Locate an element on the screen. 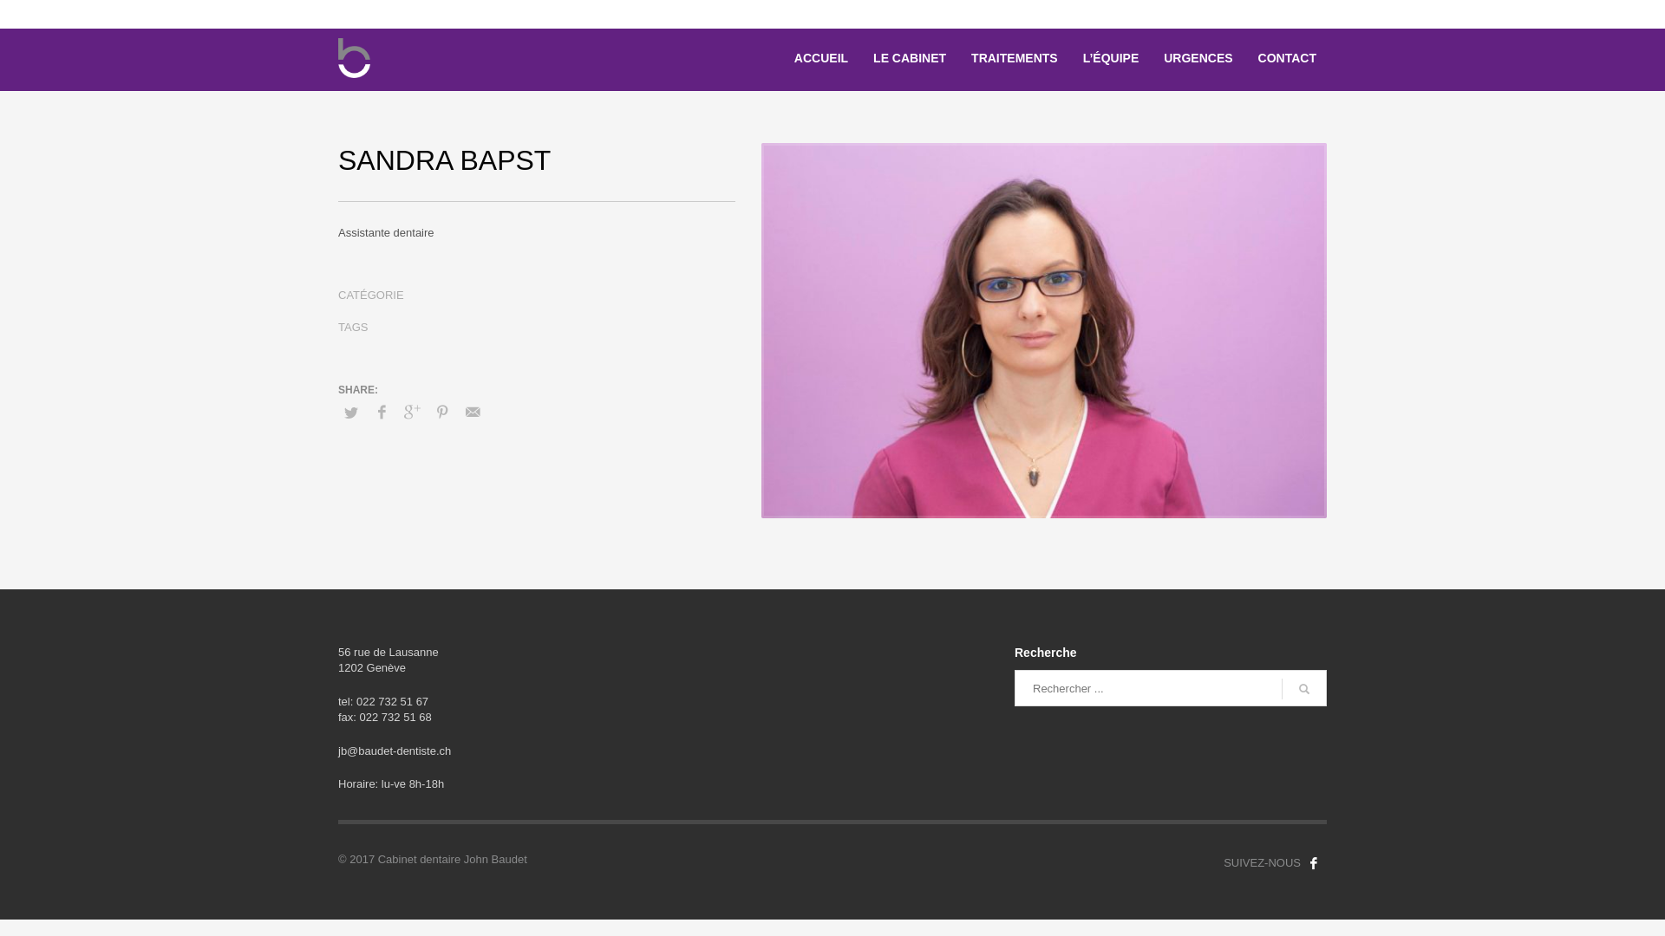 This screenshot has width=1665, height=936. TRAITEMENTS is located at coordinates (1015, 58).